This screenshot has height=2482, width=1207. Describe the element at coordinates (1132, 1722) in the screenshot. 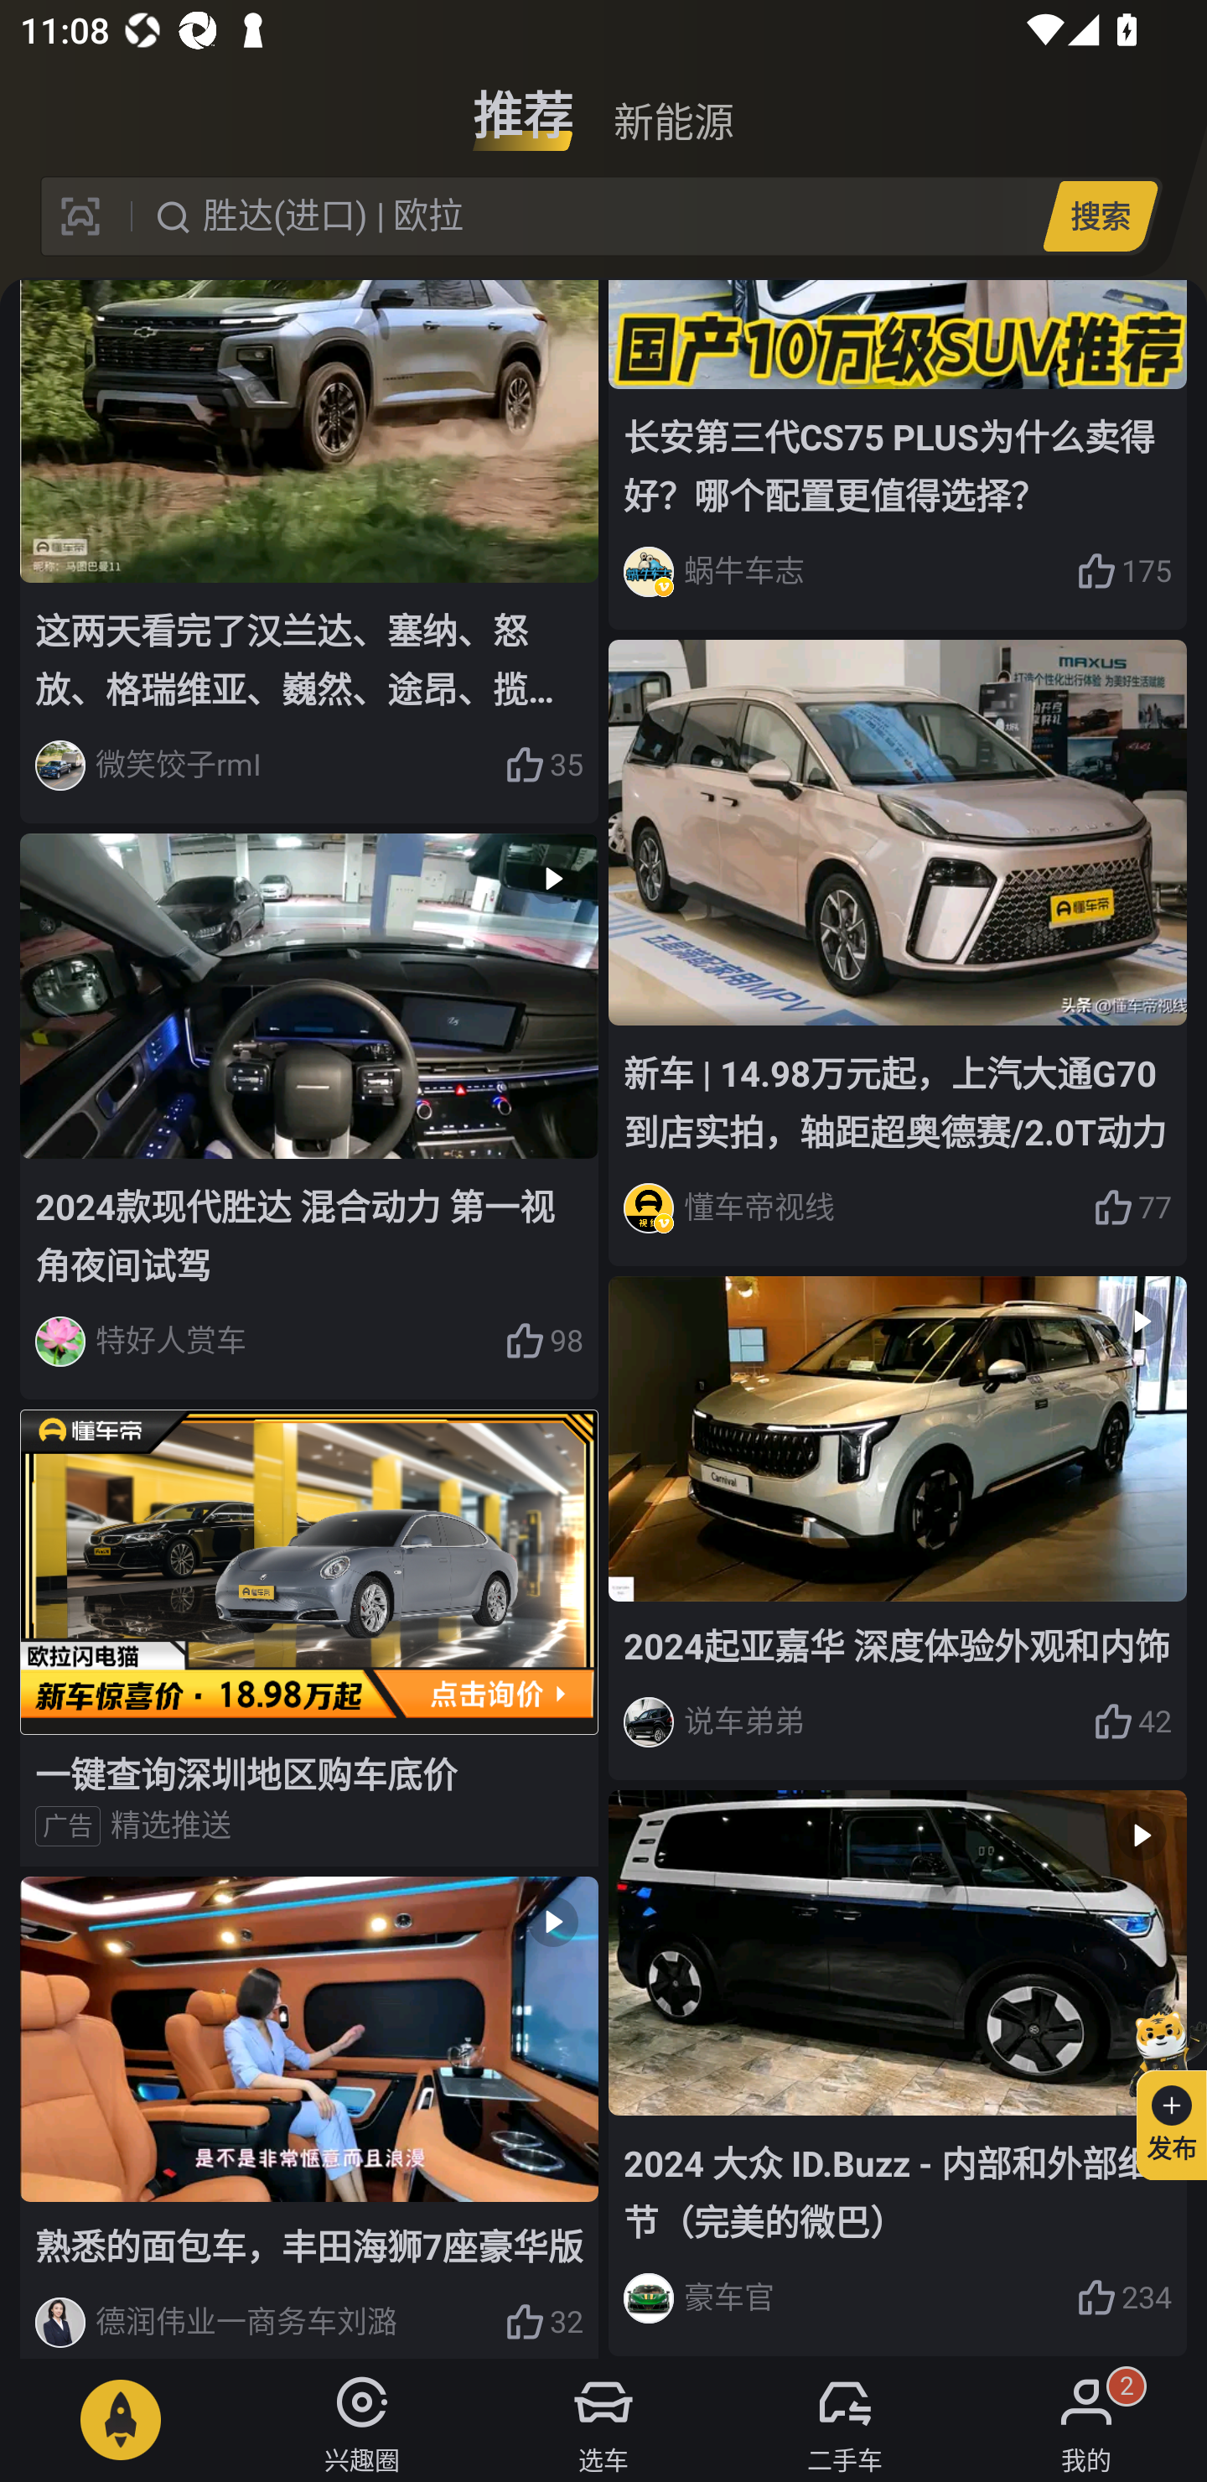

I see `42` at that location.